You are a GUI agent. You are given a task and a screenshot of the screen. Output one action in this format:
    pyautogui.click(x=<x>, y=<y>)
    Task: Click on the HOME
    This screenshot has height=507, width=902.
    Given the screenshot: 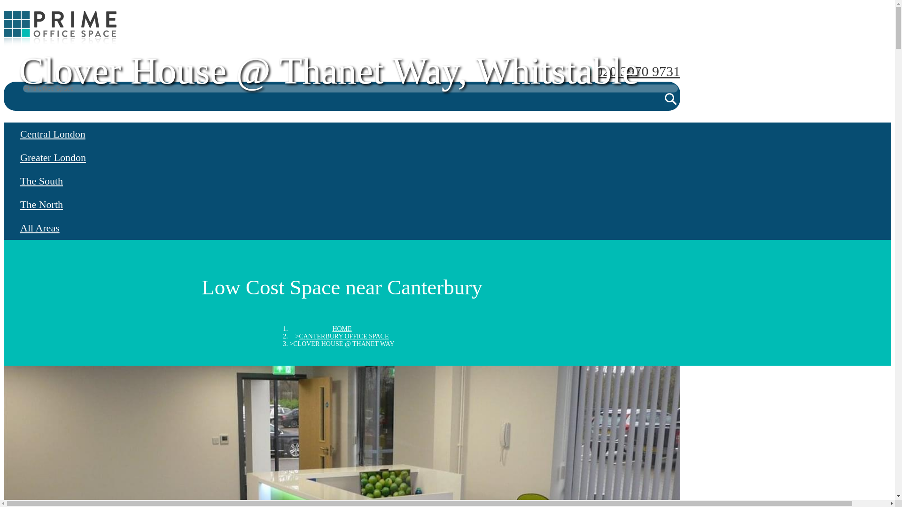 What is the action you would take?
    pyautogui.click(x=342, y=329)
    